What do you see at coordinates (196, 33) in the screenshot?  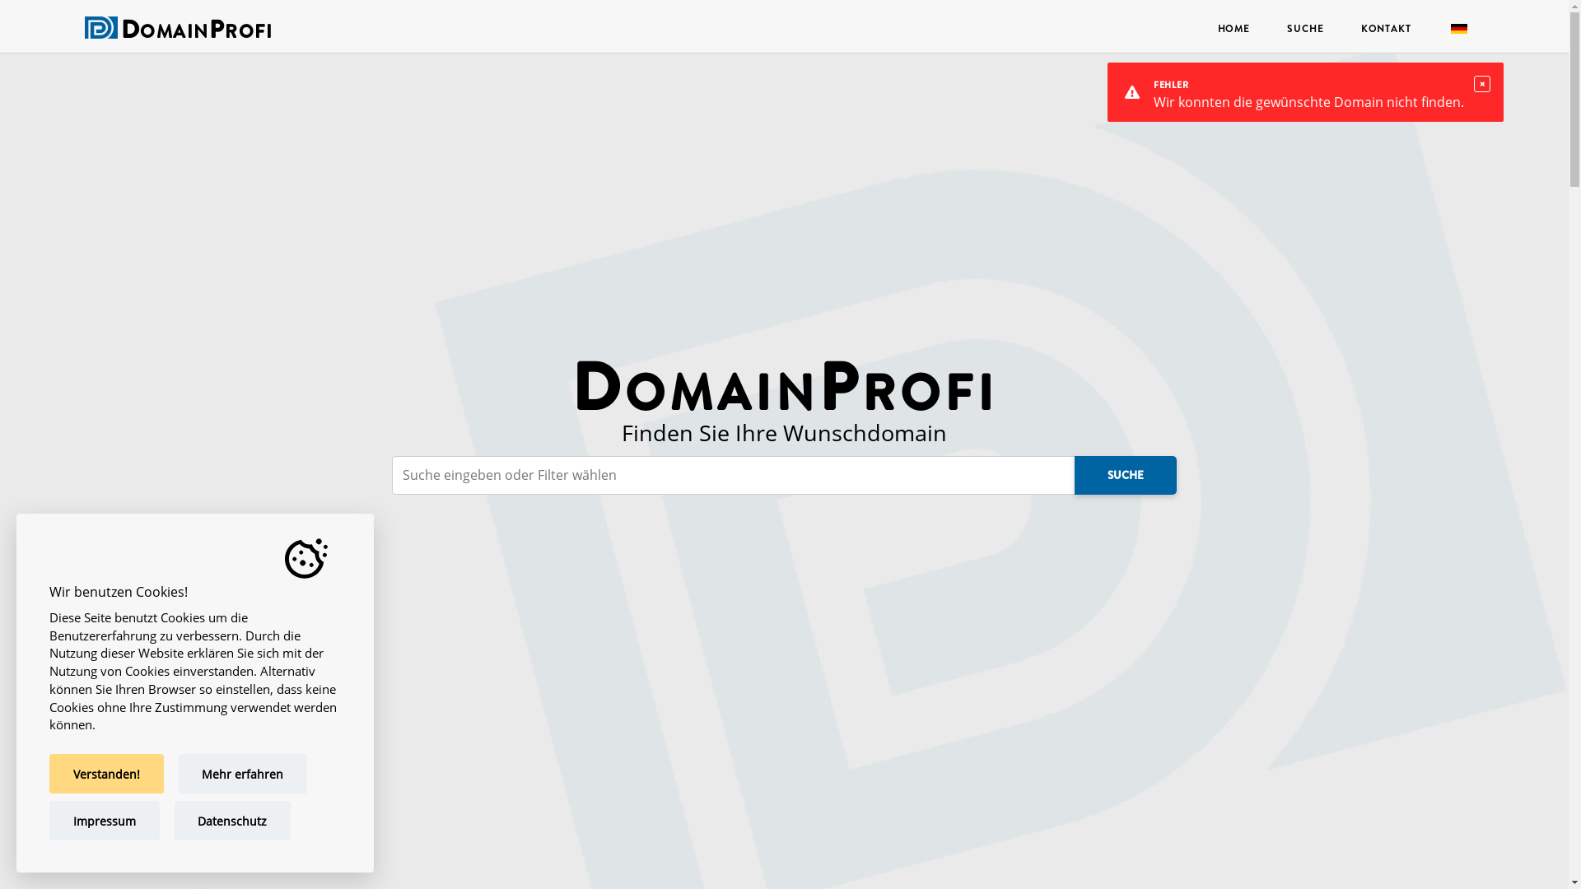 I see `DOMAINPROFI` at bounding box center [196, 33].